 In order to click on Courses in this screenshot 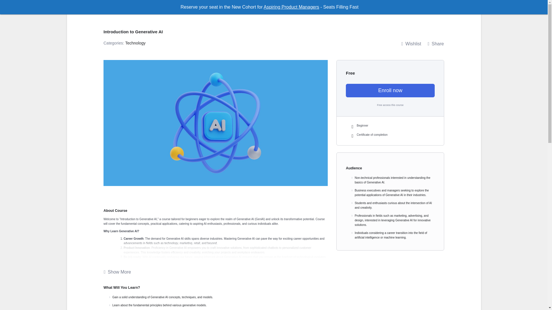, I will do `click(283, 10)`.